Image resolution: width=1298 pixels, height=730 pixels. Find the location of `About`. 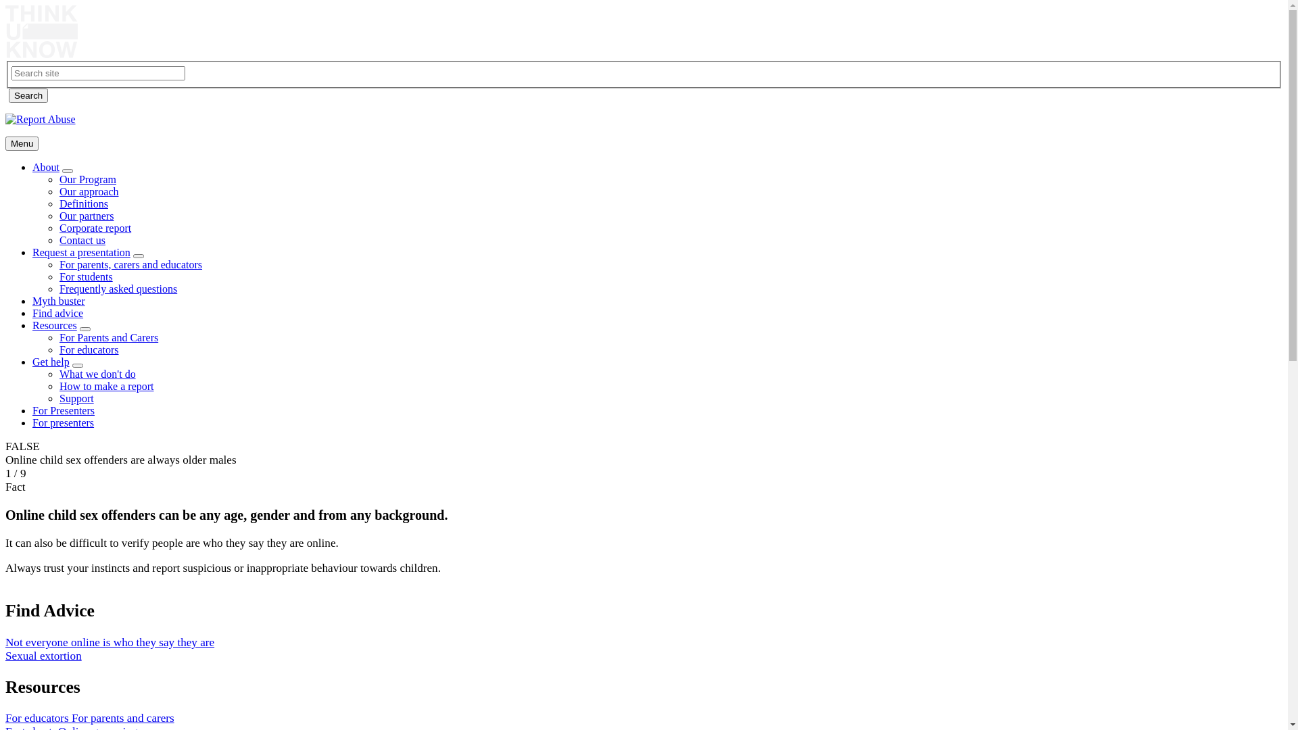

About is located at coordinates (46, 168).